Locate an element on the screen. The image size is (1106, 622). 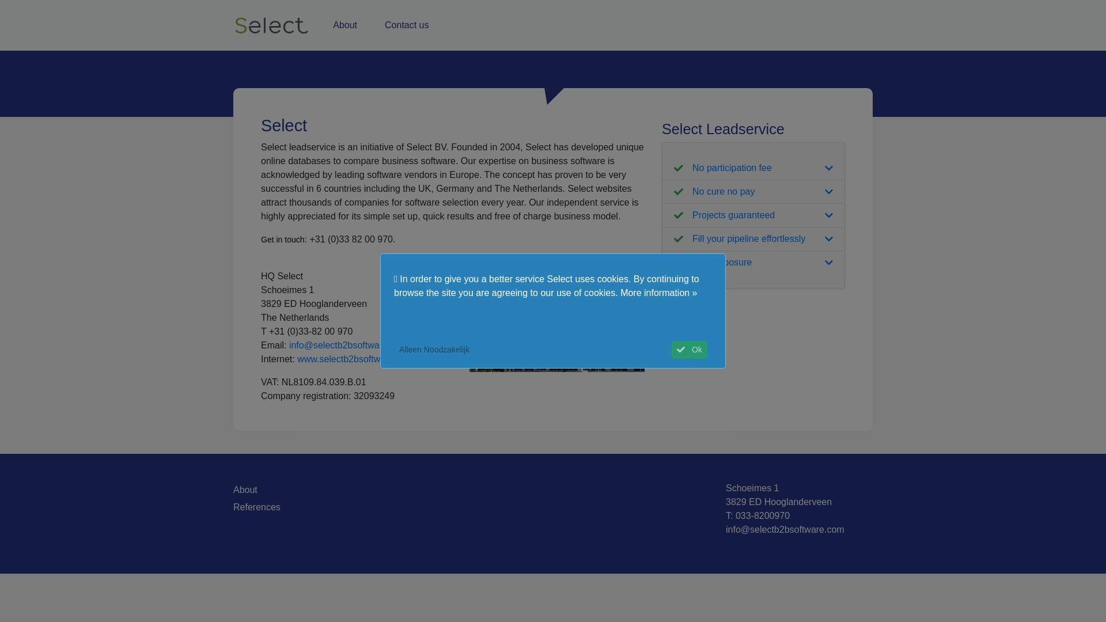
Projects guaranteed is located at coordinates (753, 215).